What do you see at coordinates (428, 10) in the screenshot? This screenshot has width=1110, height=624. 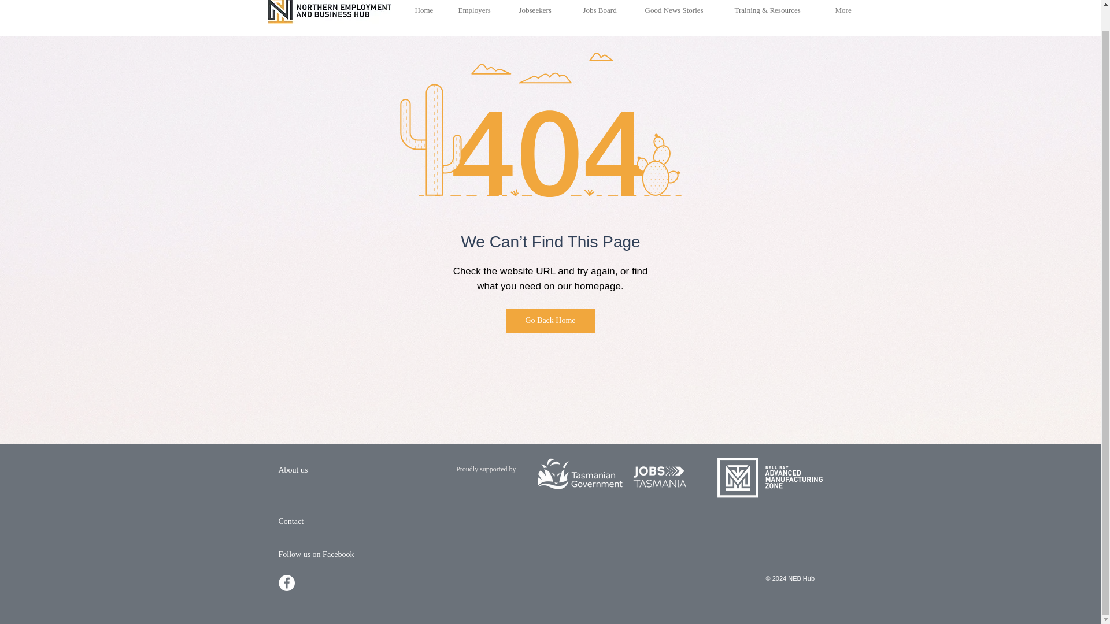 I see `Home` at bounding box center [428, 10].